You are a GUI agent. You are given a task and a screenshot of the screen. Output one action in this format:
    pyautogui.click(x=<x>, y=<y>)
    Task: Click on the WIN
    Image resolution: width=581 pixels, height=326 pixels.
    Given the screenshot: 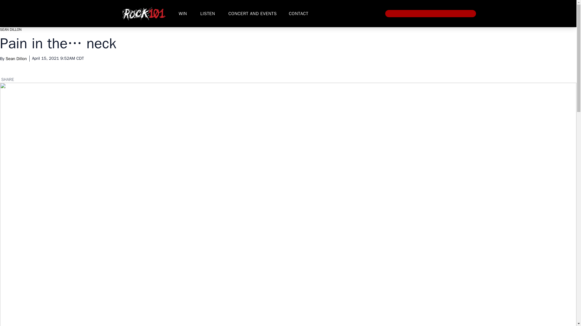 What is the action you would take?
    pyautogui.click(x=182, y=13)
    